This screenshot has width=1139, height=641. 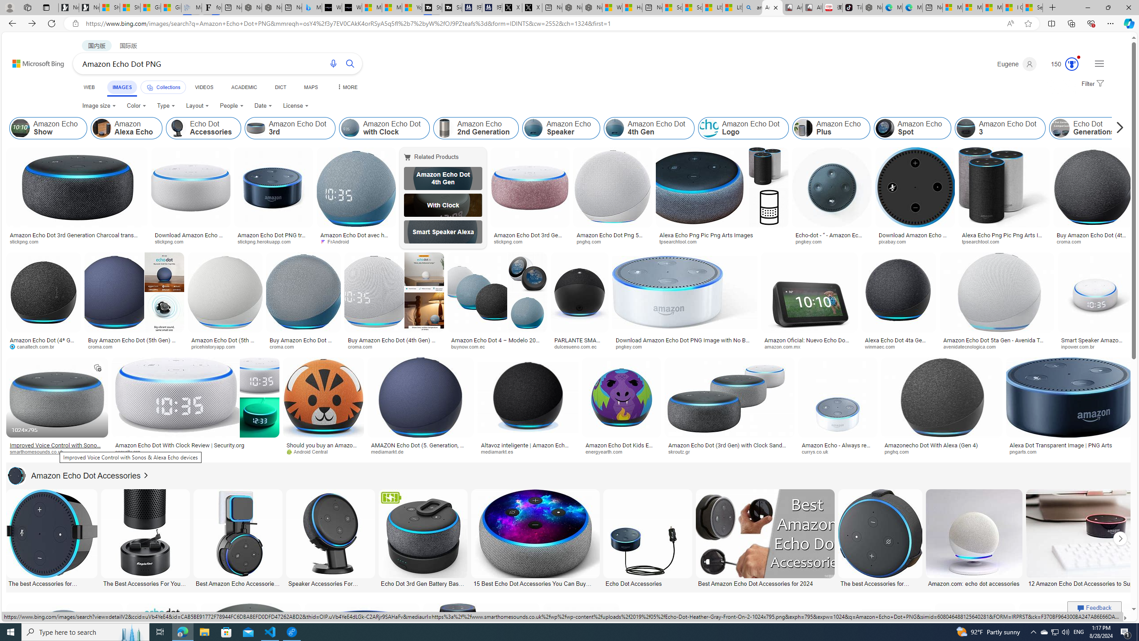 I want to click on Echo Dot Generations, so click(x=1086, y=128).